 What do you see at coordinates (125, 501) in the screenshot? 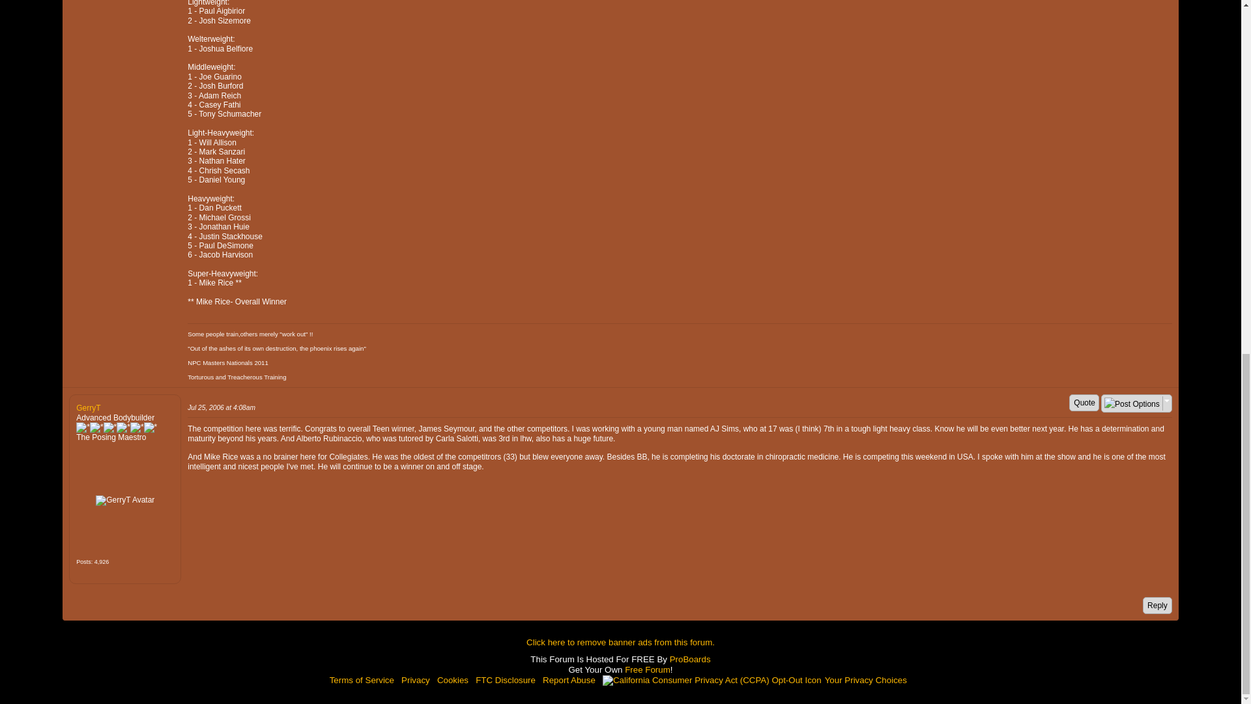
I see `GerryT` at bounding box center [125, 501].